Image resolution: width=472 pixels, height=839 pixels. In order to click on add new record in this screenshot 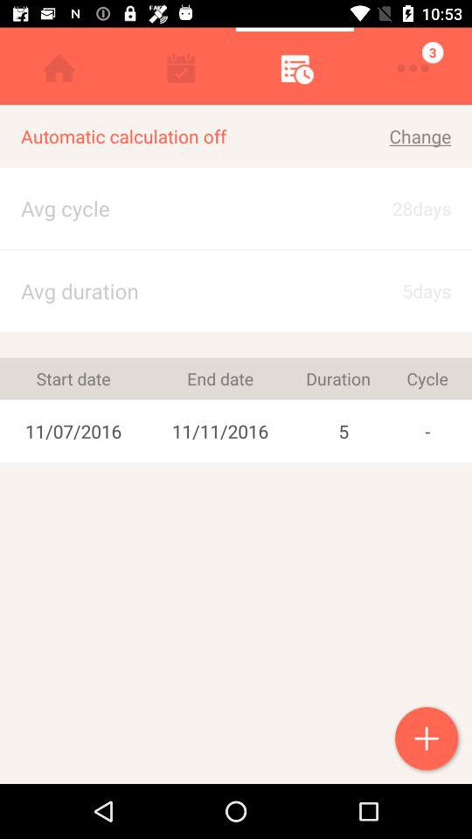, I will do `click(428, 740)`.